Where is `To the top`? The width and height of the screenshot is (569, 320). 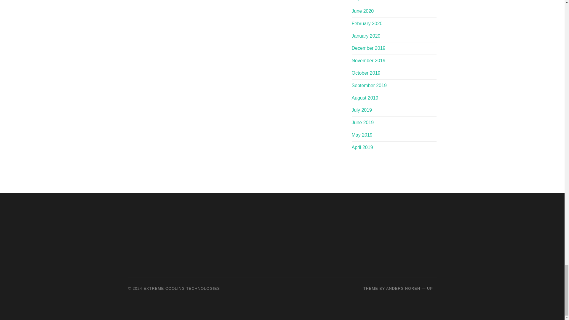 To the top is located at coordinates (431, 288).